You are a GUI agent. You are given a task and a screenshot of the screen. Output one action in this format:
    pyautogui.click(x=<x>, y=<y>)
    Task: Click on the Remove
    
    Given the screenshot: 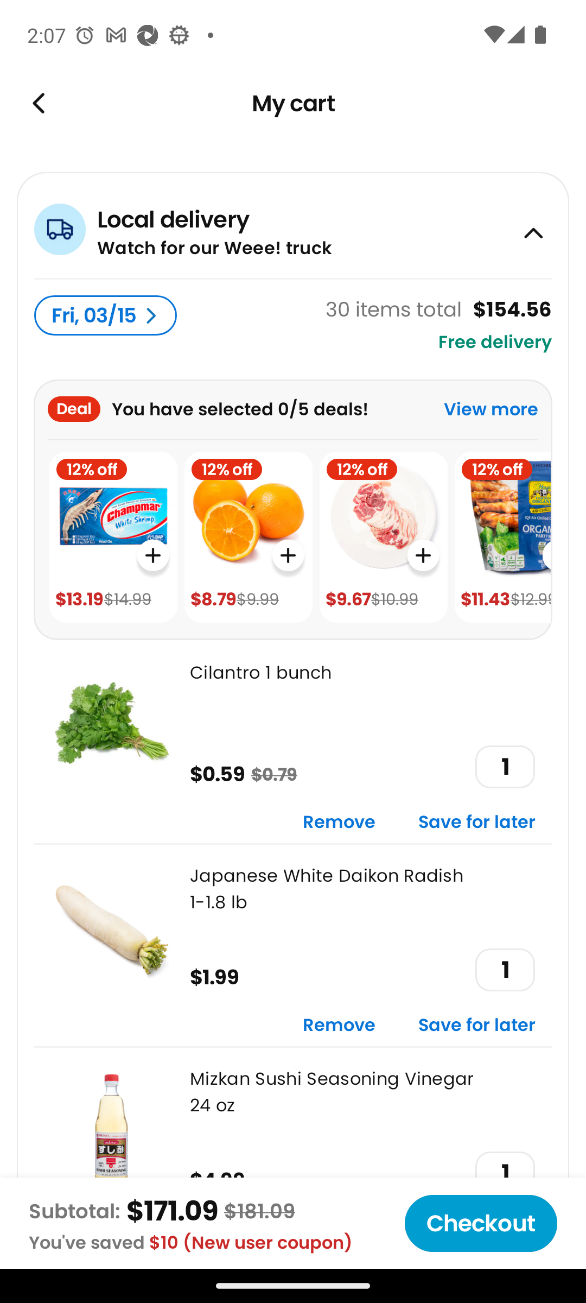 What is the action you would take?
    pyautogui.click(x=339, y=823)
    